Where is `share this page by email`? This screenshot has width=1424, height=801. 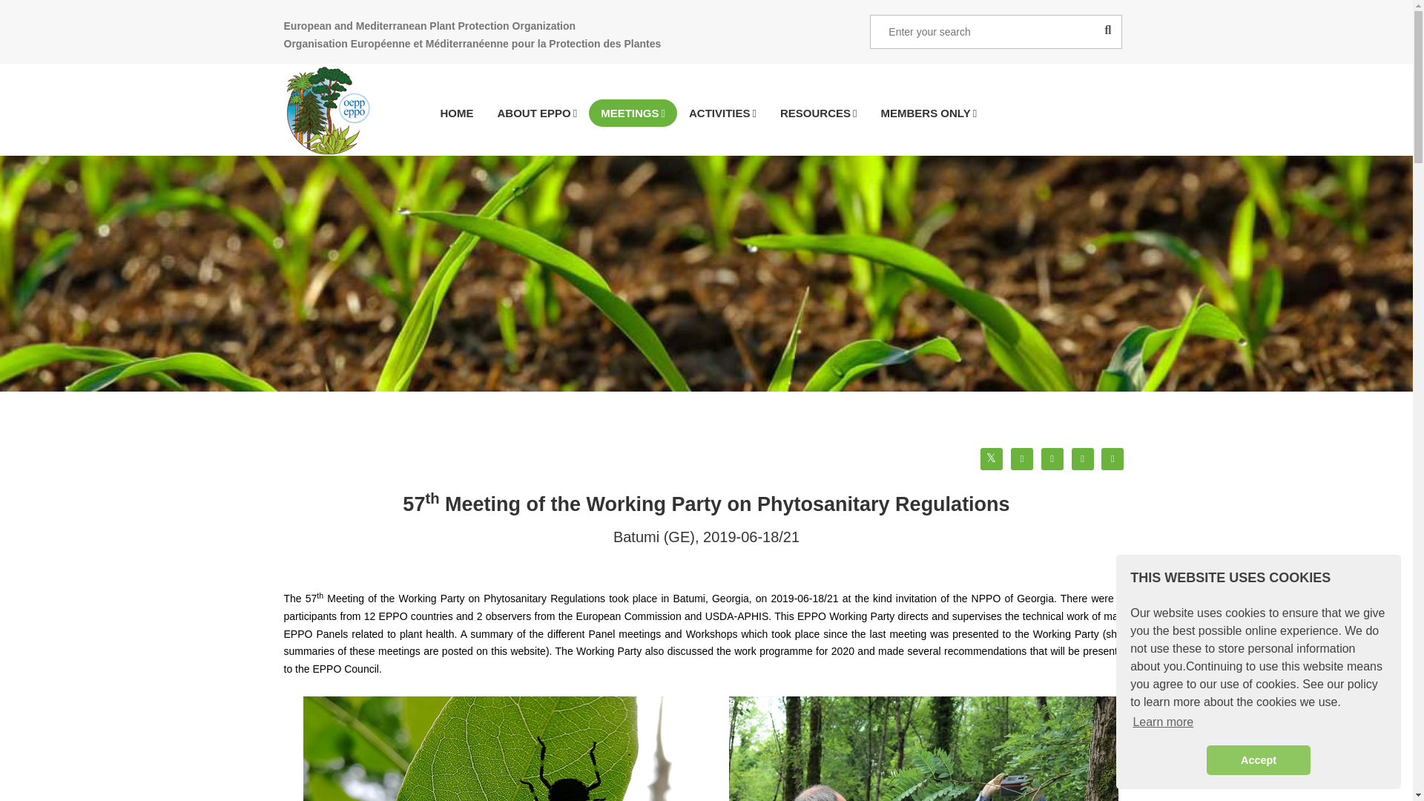
share this page by email is located at coordinates (1258, 760).